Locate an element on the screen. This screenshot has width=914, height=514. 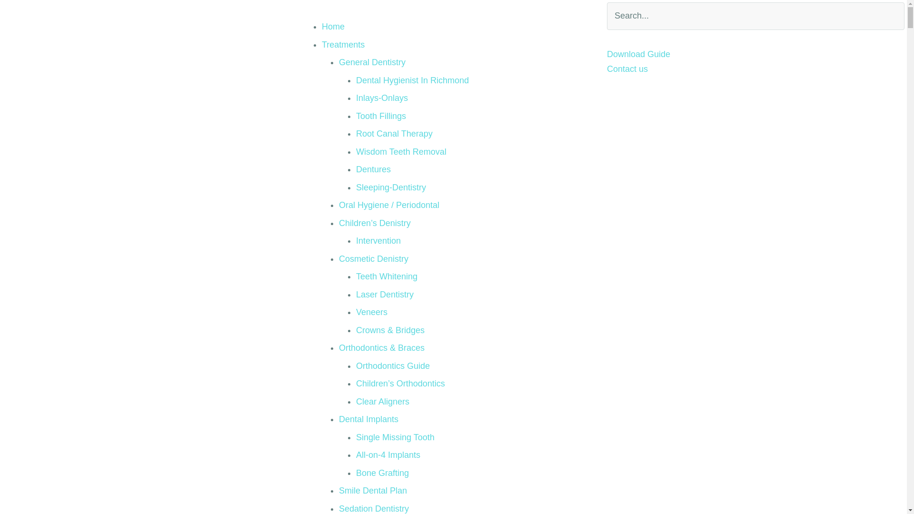
Veneers is located at coordinates (372, 312).